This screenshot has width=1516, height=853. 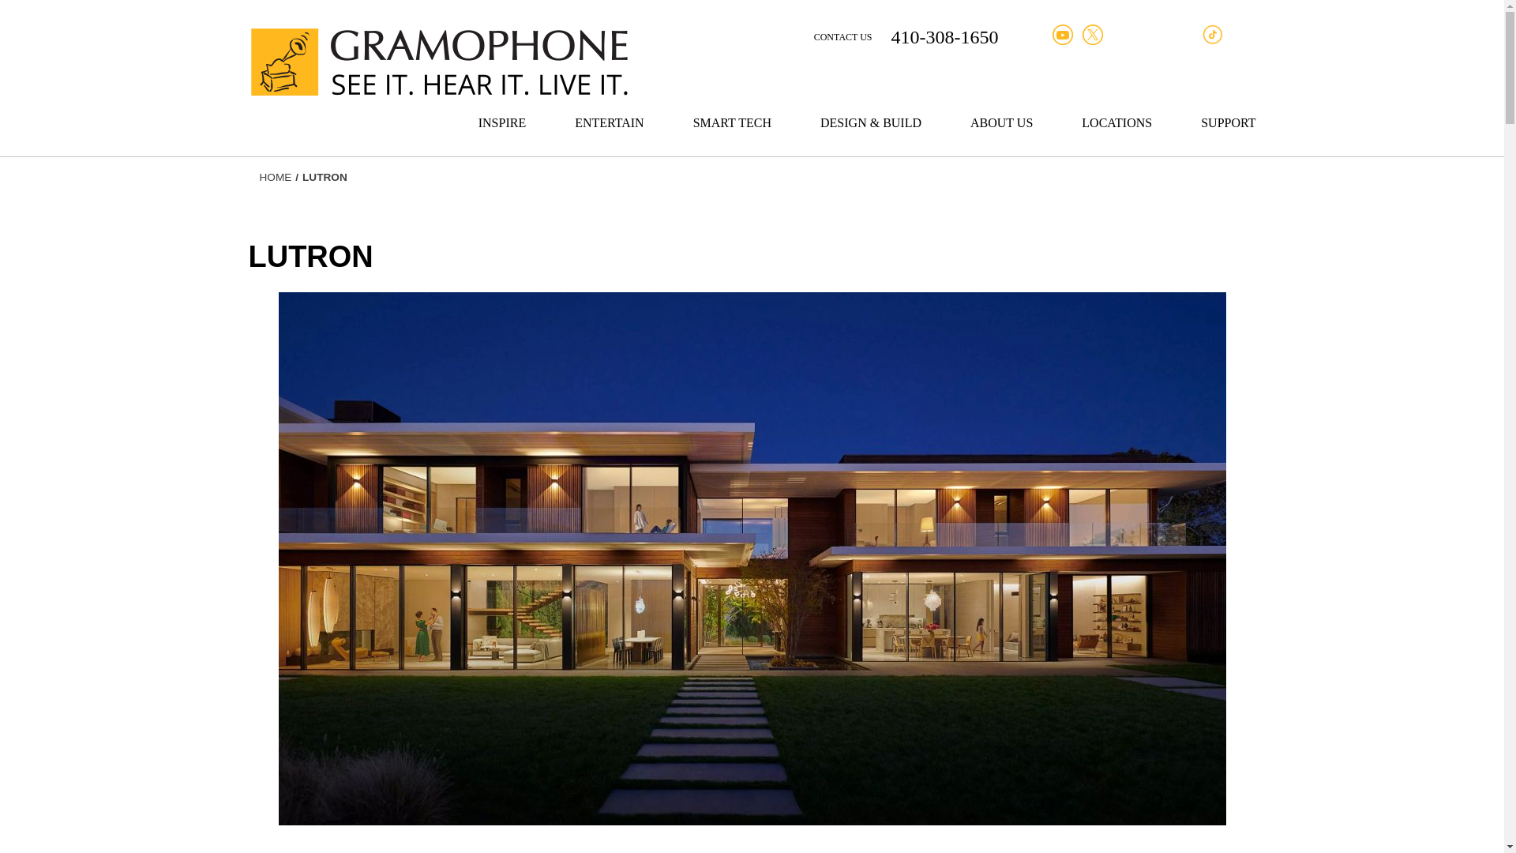 What do you see at coordinates (609, 135) in the screenshot?
I see `ENTERTAIN` at bounding box center [609, 135].